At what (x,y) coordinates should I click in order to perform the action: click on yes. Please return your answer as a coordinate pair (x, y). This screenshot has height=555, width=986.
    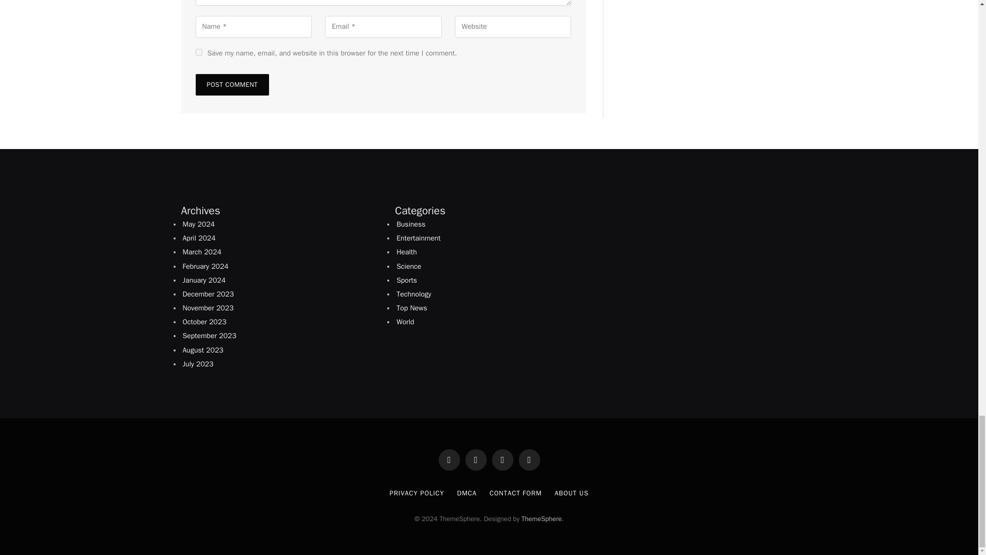
    Looking at the image, I should click on (198, 52).